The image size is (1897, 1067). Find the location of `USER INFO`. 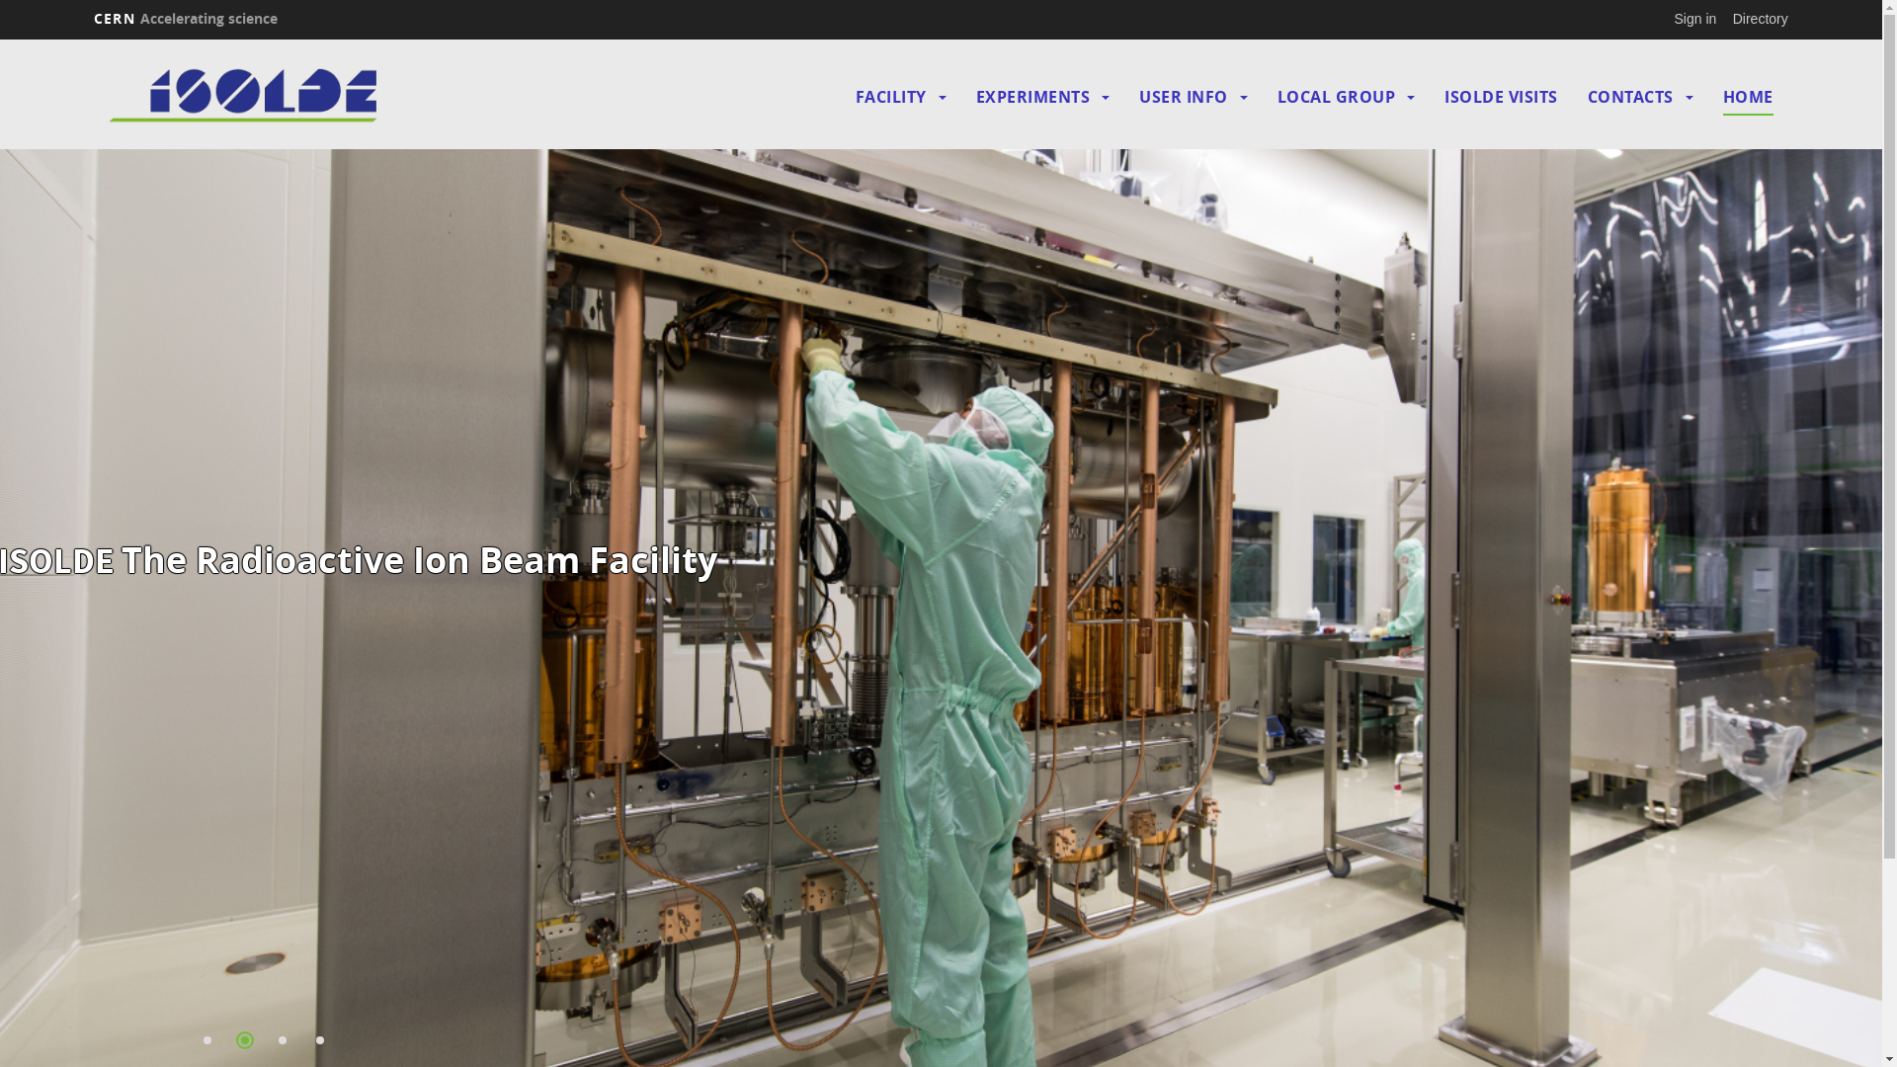

USER INFO is located at coordinates (1184, 97).